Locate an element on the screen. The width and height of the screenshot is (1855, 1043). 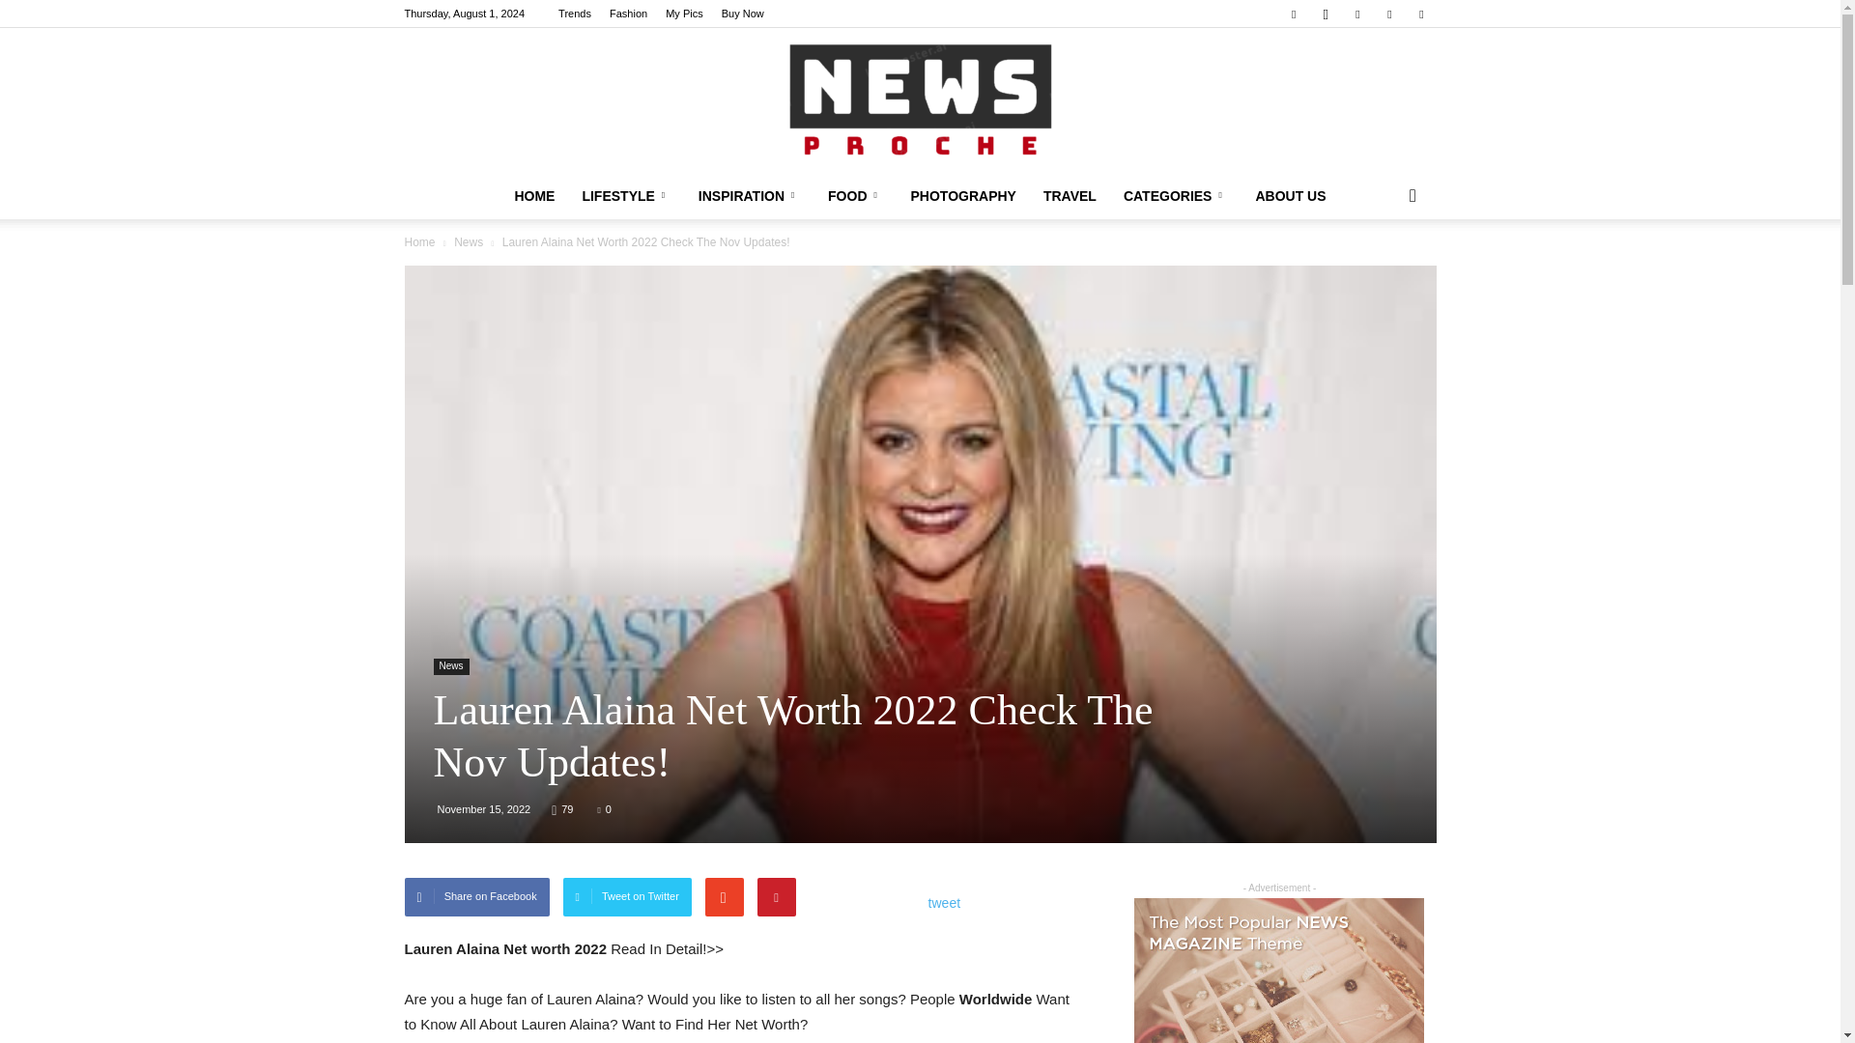
Trends is located at coordinates (574, 14).